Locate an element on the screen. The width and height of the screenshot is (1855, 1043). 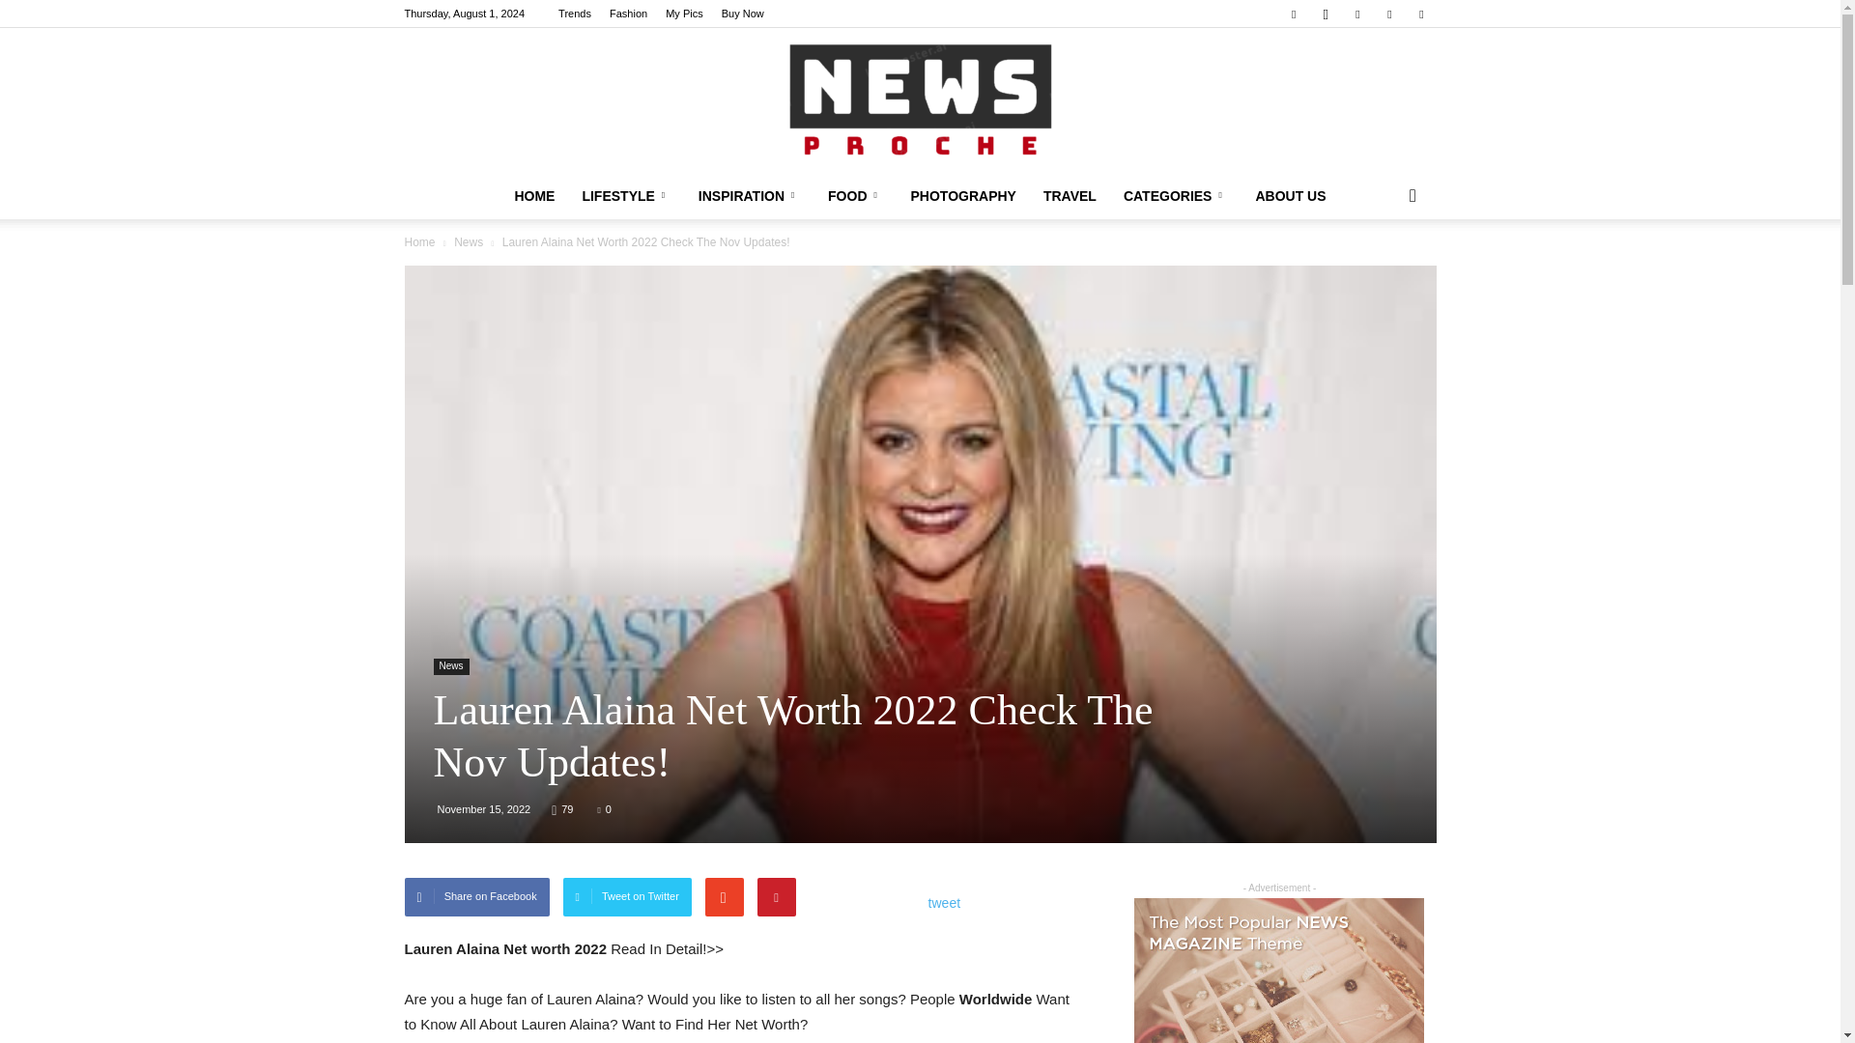
Trends is located at coordinates (574, 14).